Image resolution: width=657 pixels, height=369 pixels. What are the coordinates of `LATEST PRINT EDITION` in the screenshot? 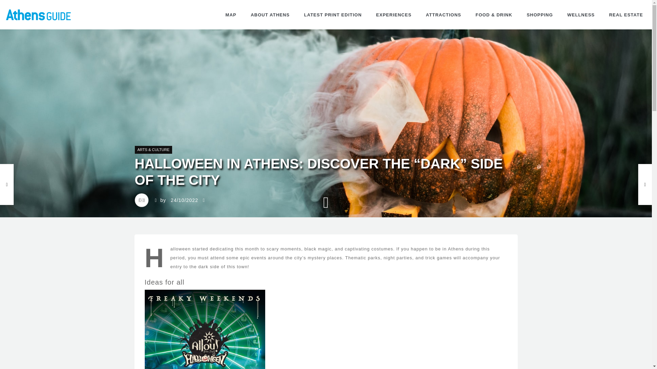 It's located at (333, 15).